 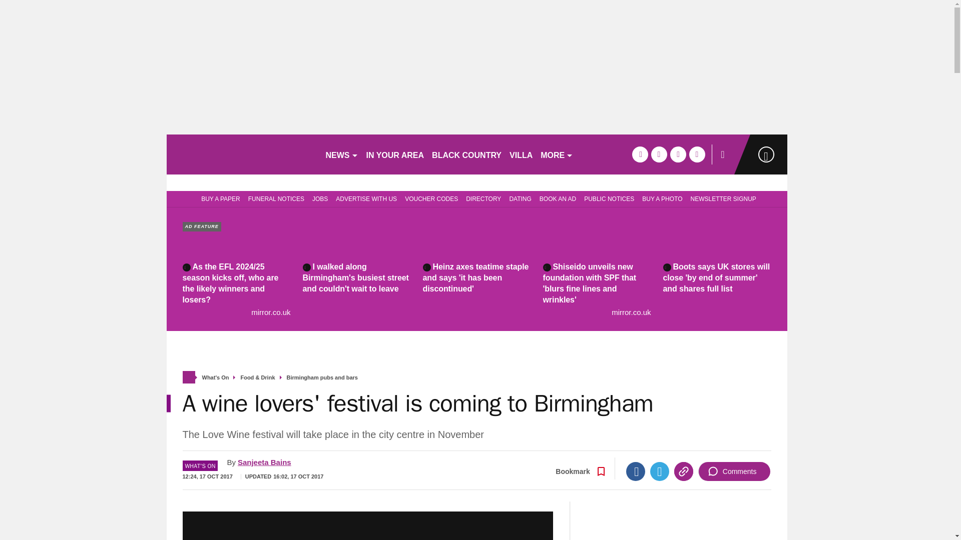 What do you see at coordinates (678, 154) in the screenshot?
I see `tiktok` at bounding box center [678, 154].